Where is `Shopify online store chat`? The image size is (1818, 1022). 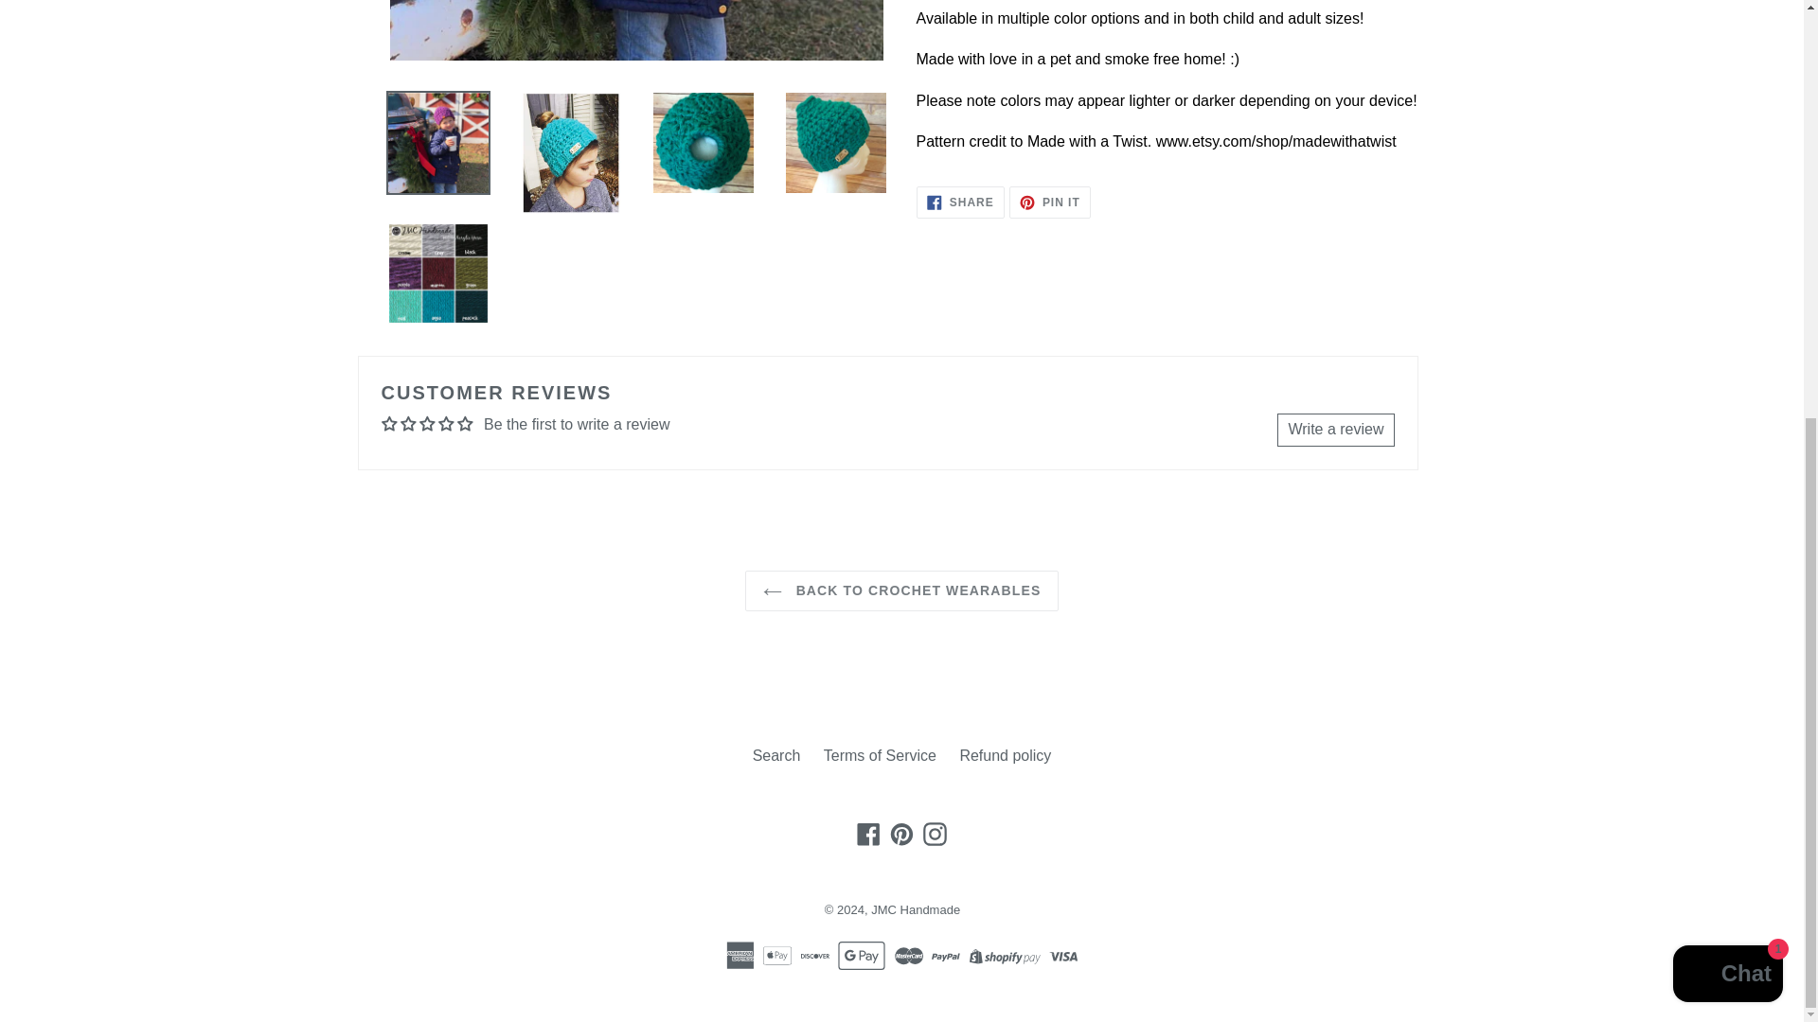
Shopify online store chat is located at coordinates (776, 755).